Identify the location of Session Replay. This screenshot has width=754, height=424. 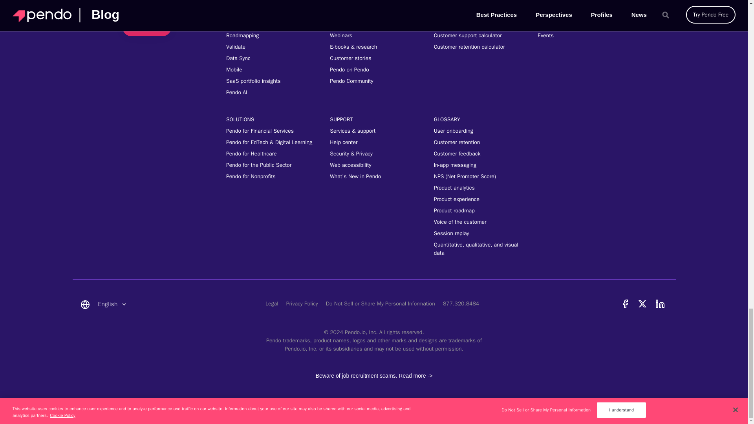
(478, 233).